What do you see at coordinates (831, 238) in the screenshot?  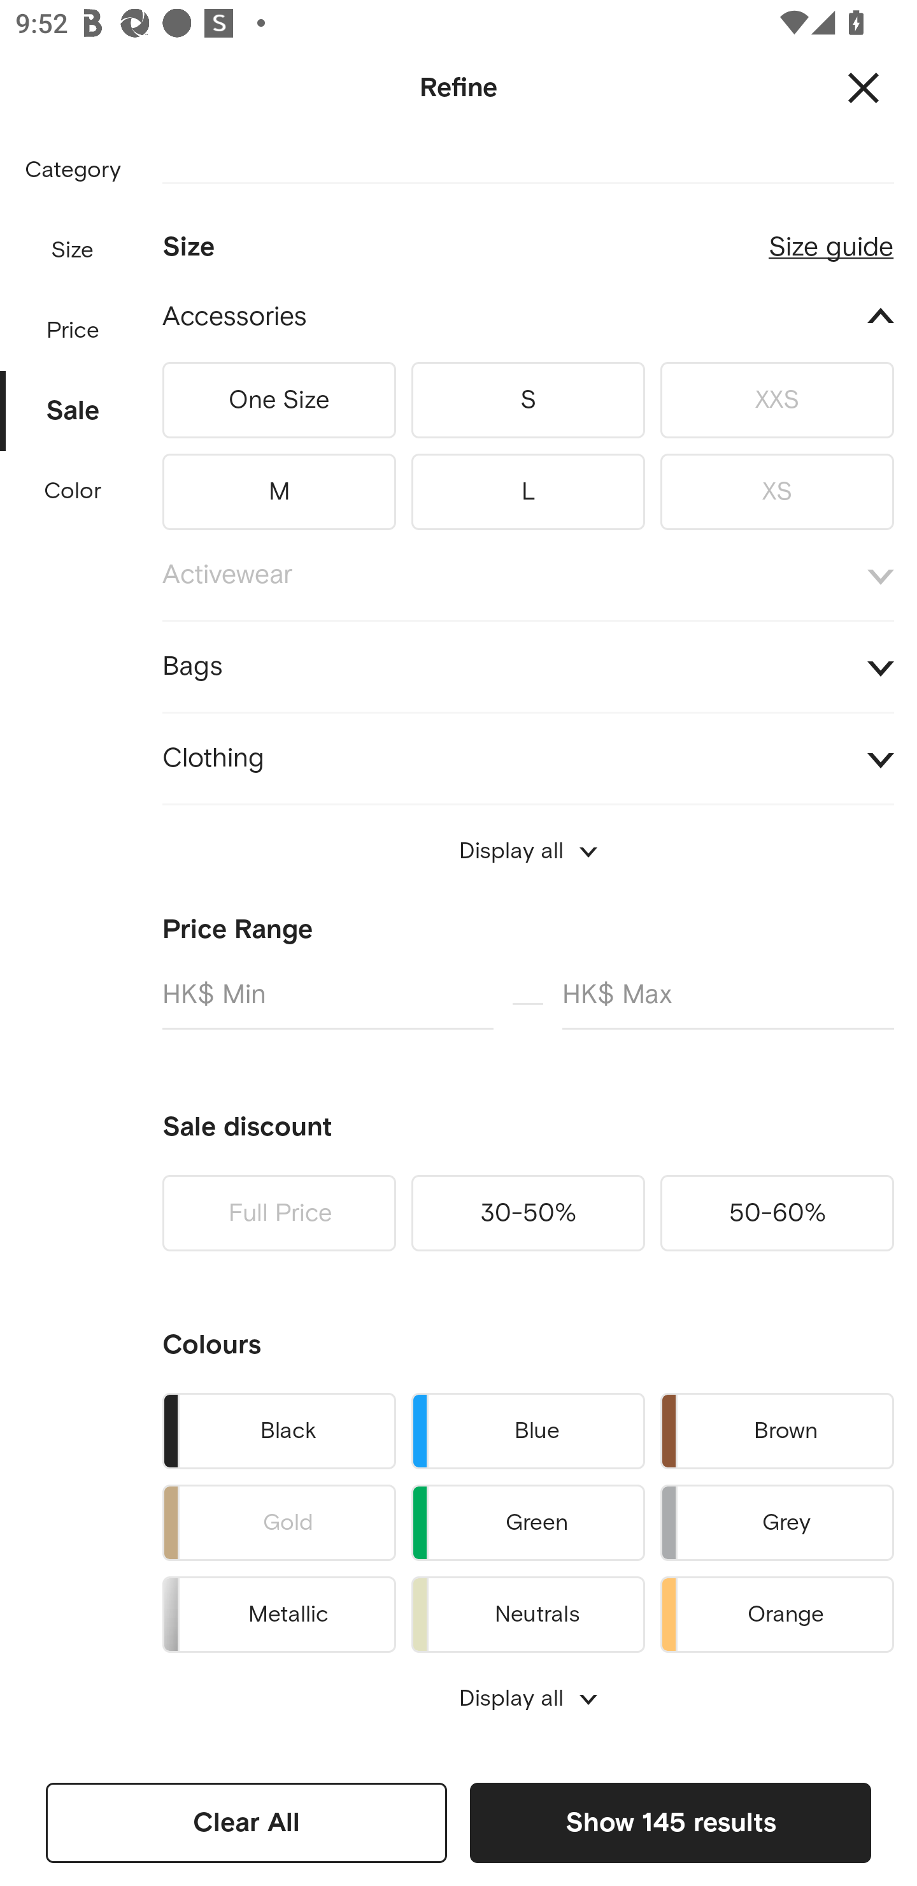 I see `Size guide` at bounding box center [831, 238].